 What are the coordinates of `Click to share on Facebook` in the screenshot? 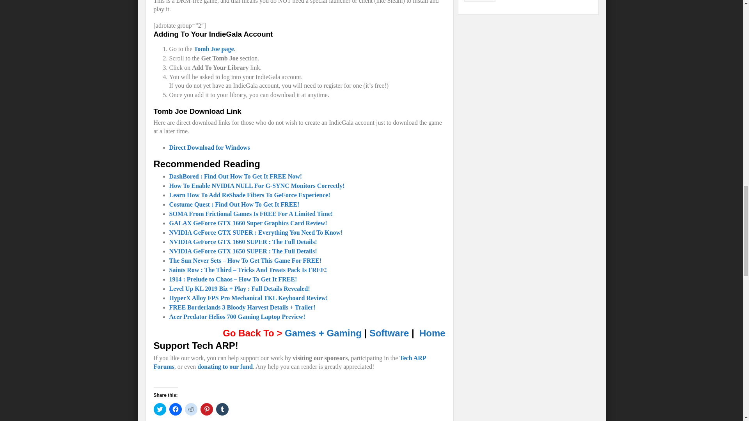 It's located at (176, 409).